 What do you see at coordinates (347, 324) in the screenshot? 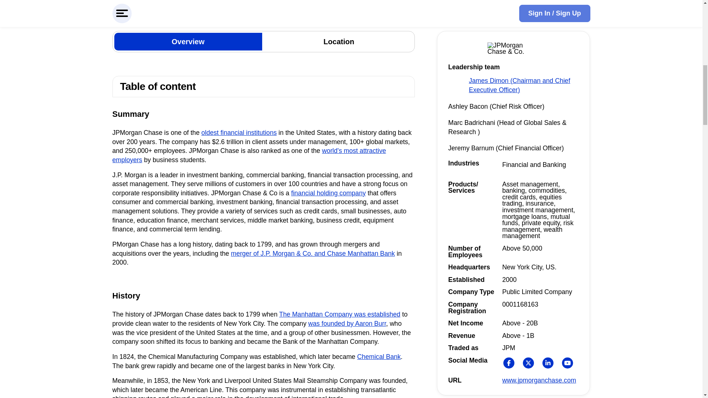
I see `was founded by Aaron Burr` at bounding box center [347, 324].